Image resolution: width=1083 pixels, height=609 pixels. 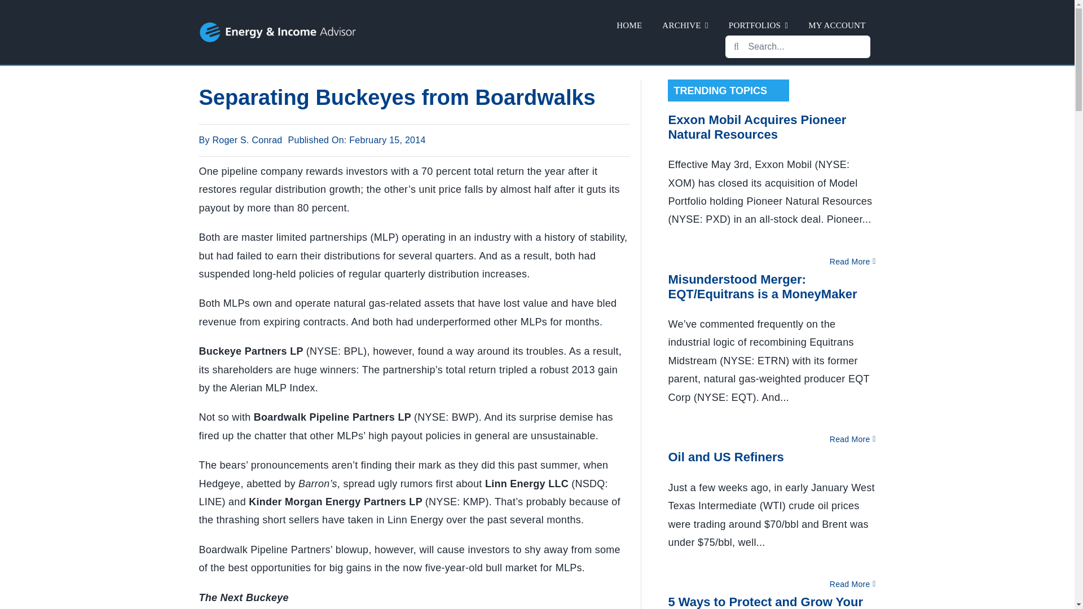 I want to click on Read More, so click(x=849, y=439).